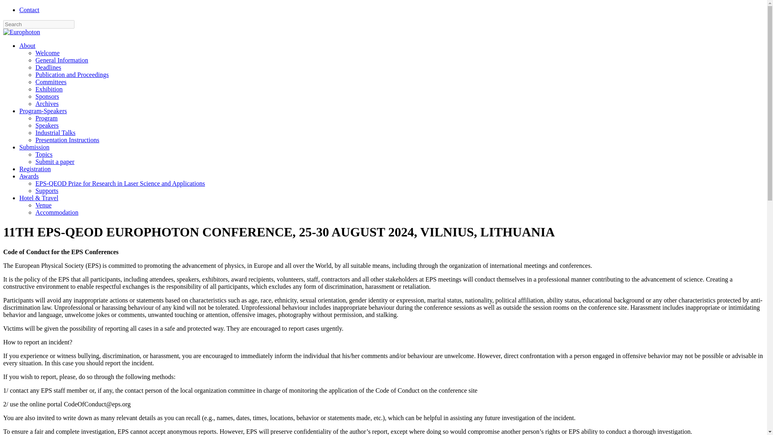  Describe the element at coordinates (47, 191) in the screenshot. I see `Supports` at that location.